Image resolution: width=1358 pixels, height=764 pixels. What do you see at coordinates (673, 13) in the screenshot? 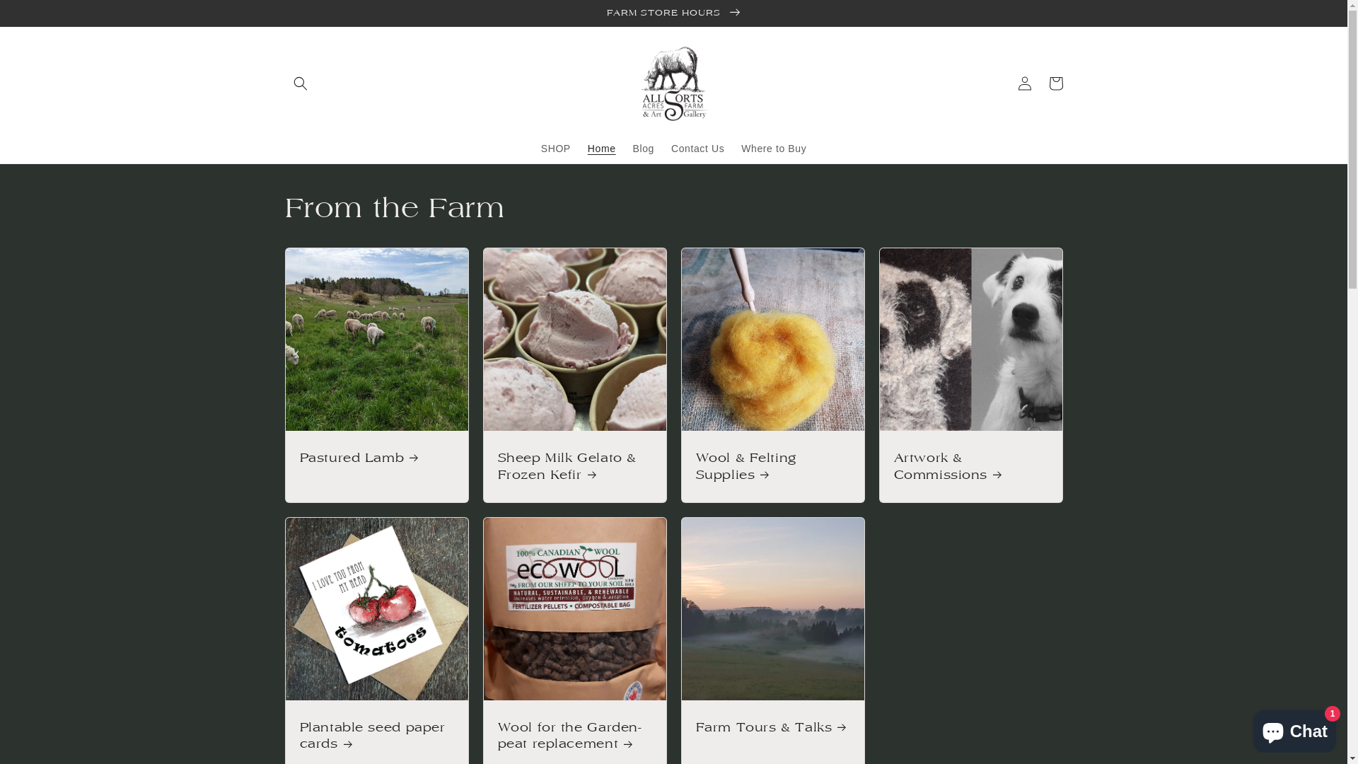
I see `FARM STORE HOURS` at bounding box center [673, 13].